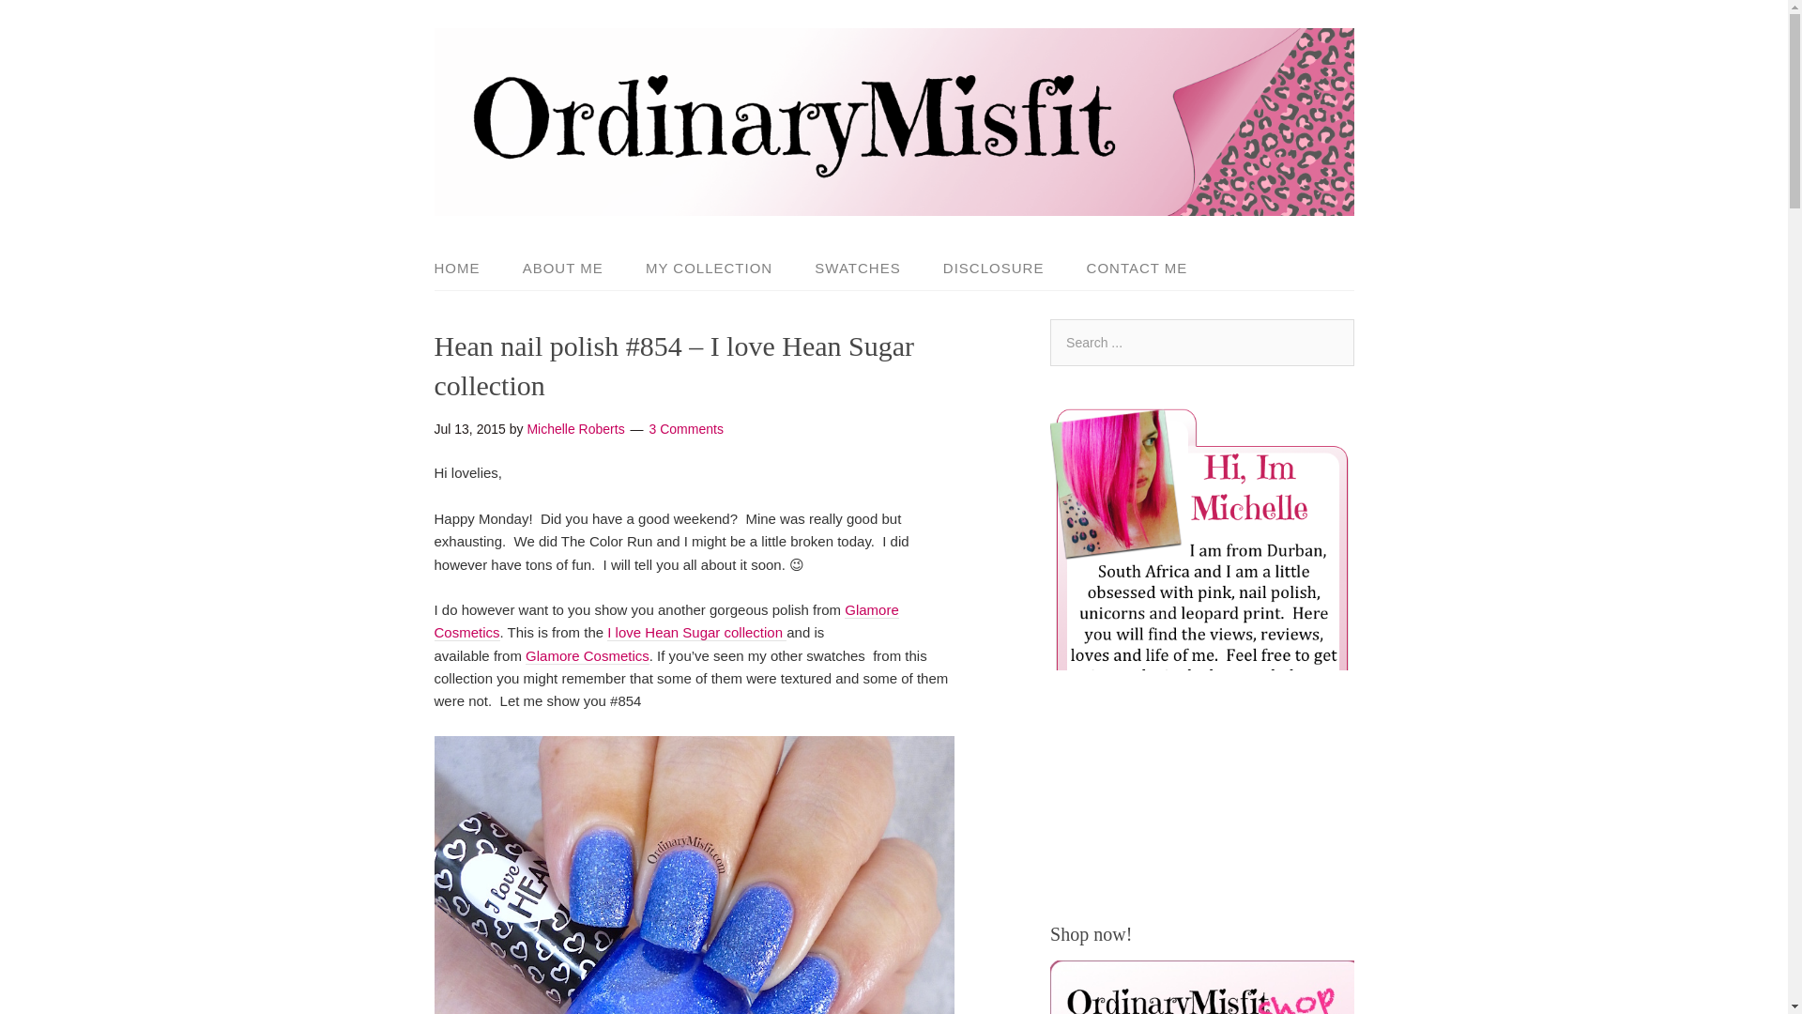 This screenshot has width=1802, height=1014. I want to click on MY COLLECTION, so click(709, 269).